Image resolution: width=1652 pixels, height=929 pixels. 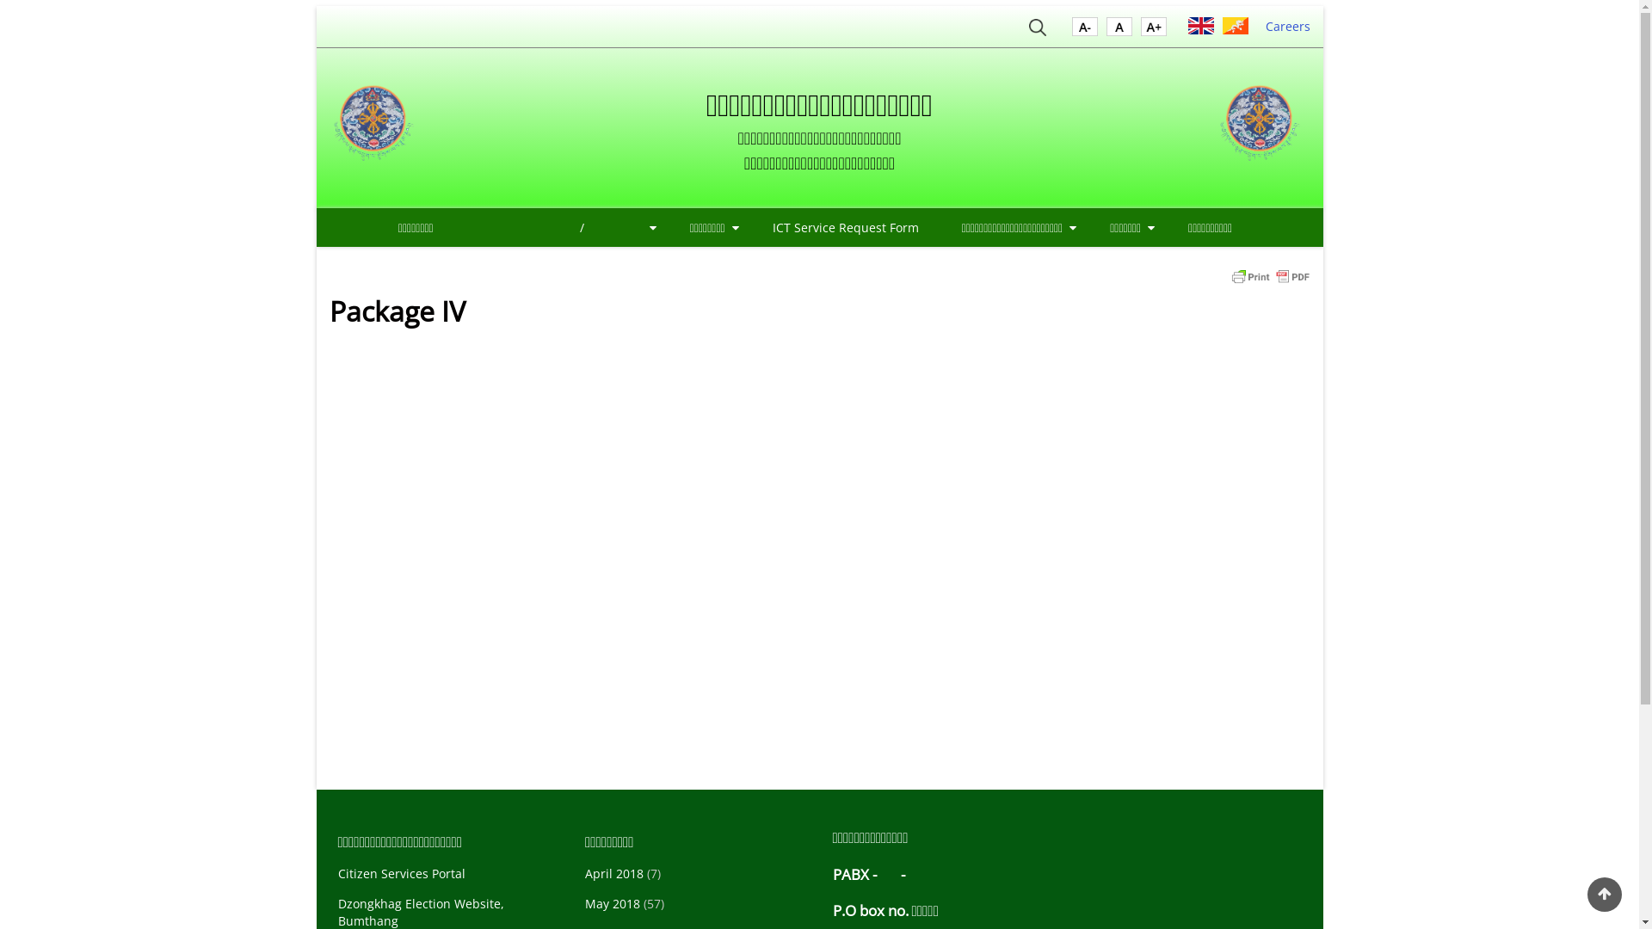 What do you see at coordinates (846, 227) in the screenshot?
I see `ICT Service Request Form` at bounding box center [846, 227].